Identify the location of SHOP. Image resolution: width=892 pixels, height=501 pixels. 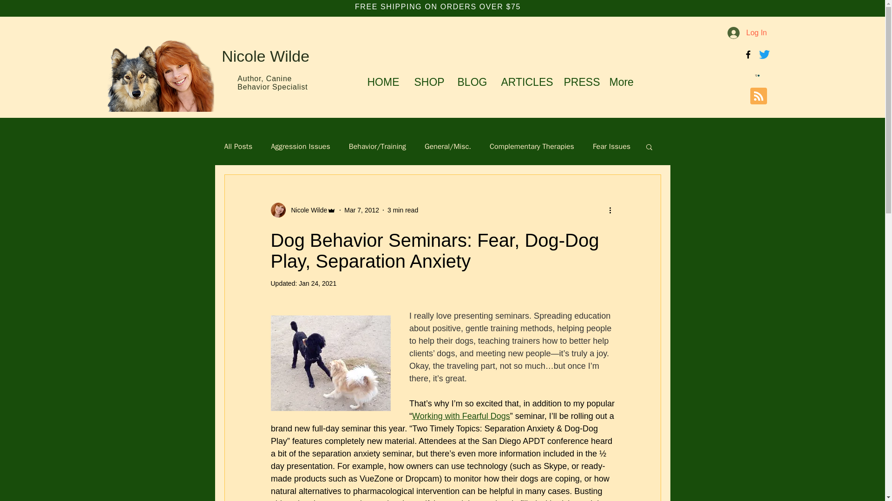
(428, 82).